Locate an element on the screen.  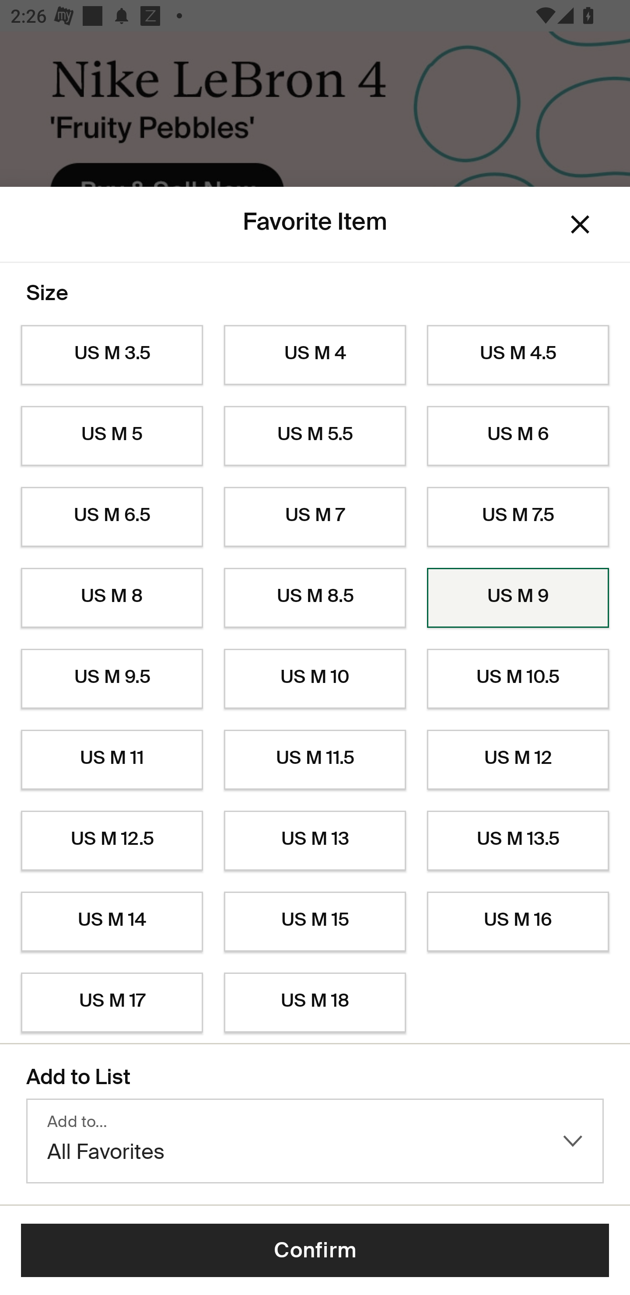
US M 10.5 is located at coordinates (518, 679).